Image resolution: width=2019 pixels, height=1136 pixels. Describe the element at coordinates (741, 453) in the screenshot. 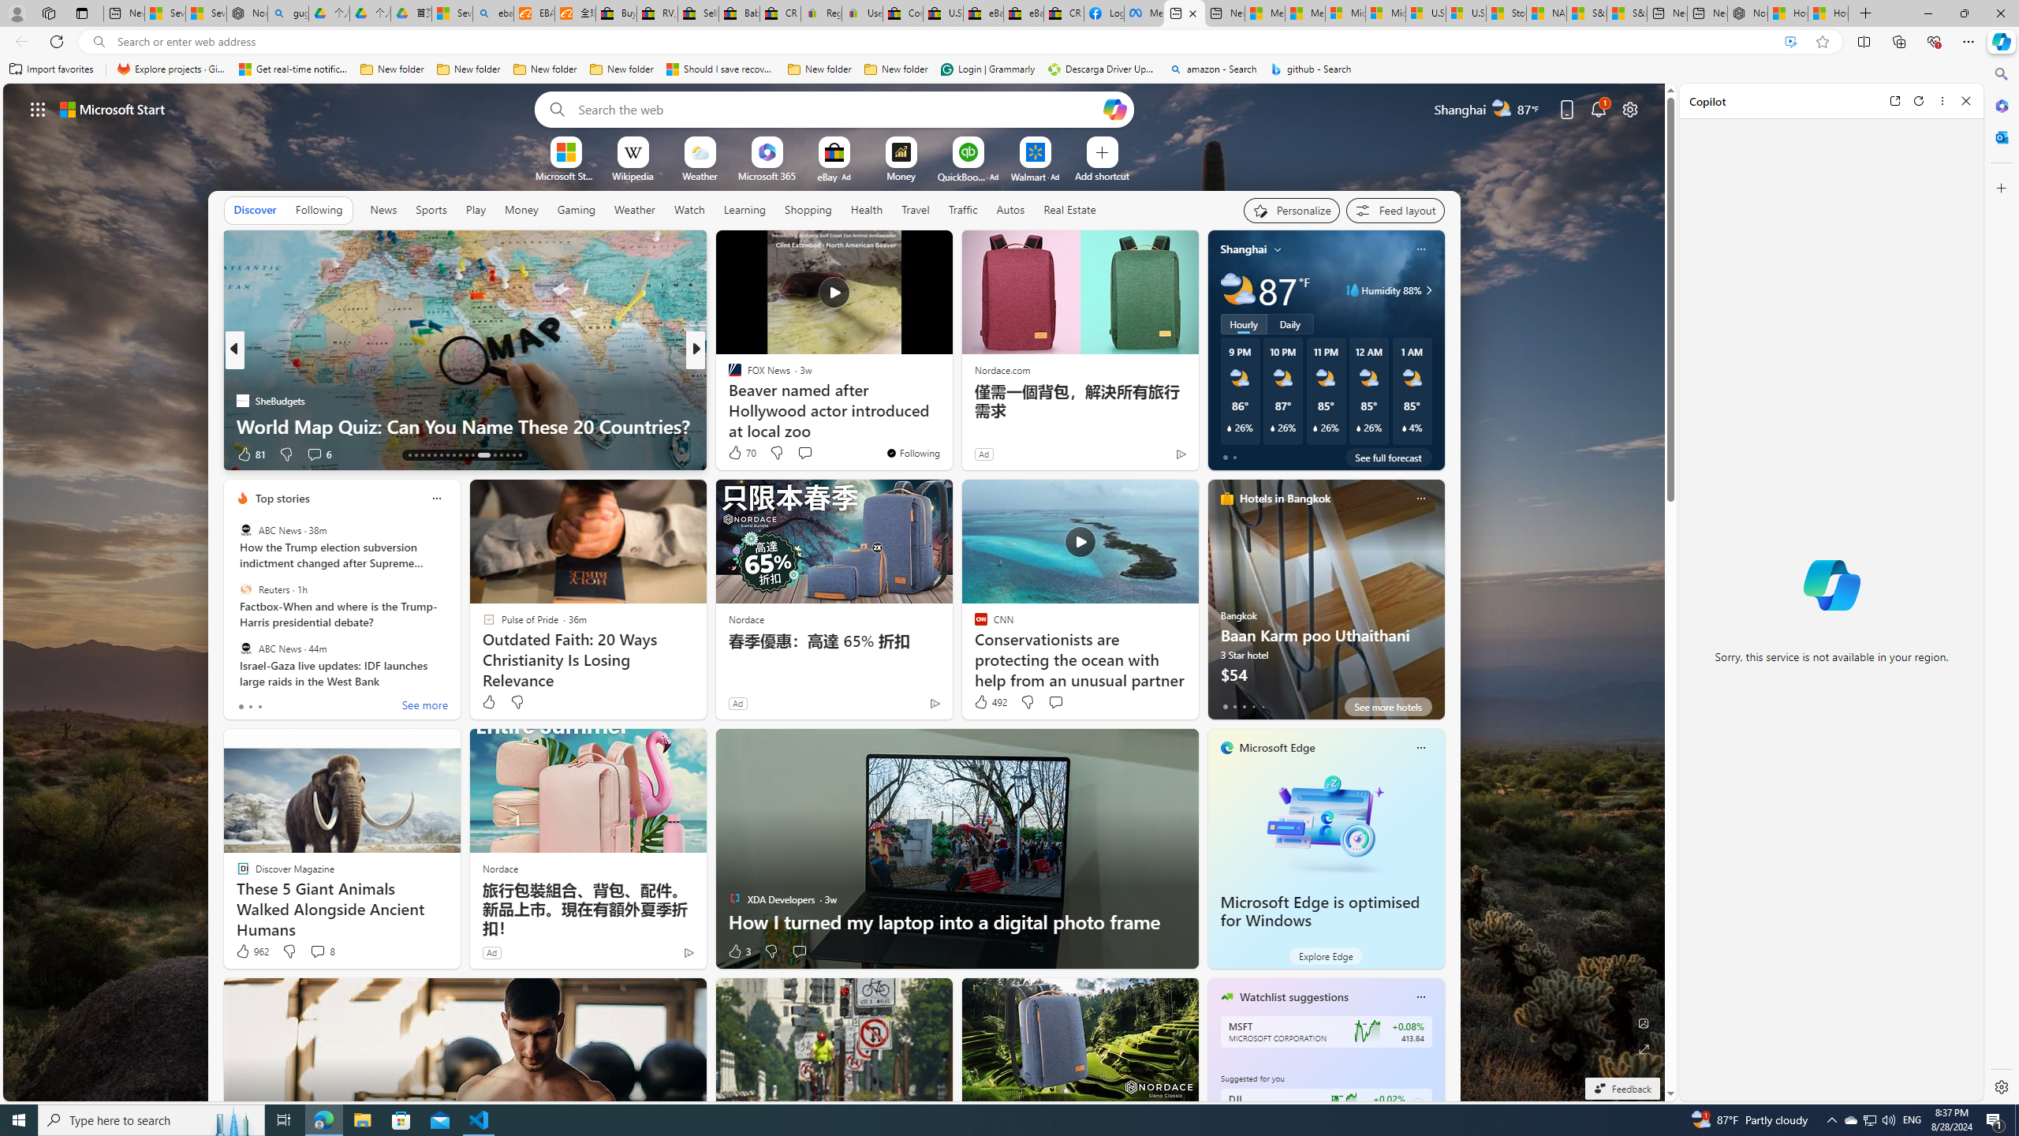

I see `70 Like` at that location.